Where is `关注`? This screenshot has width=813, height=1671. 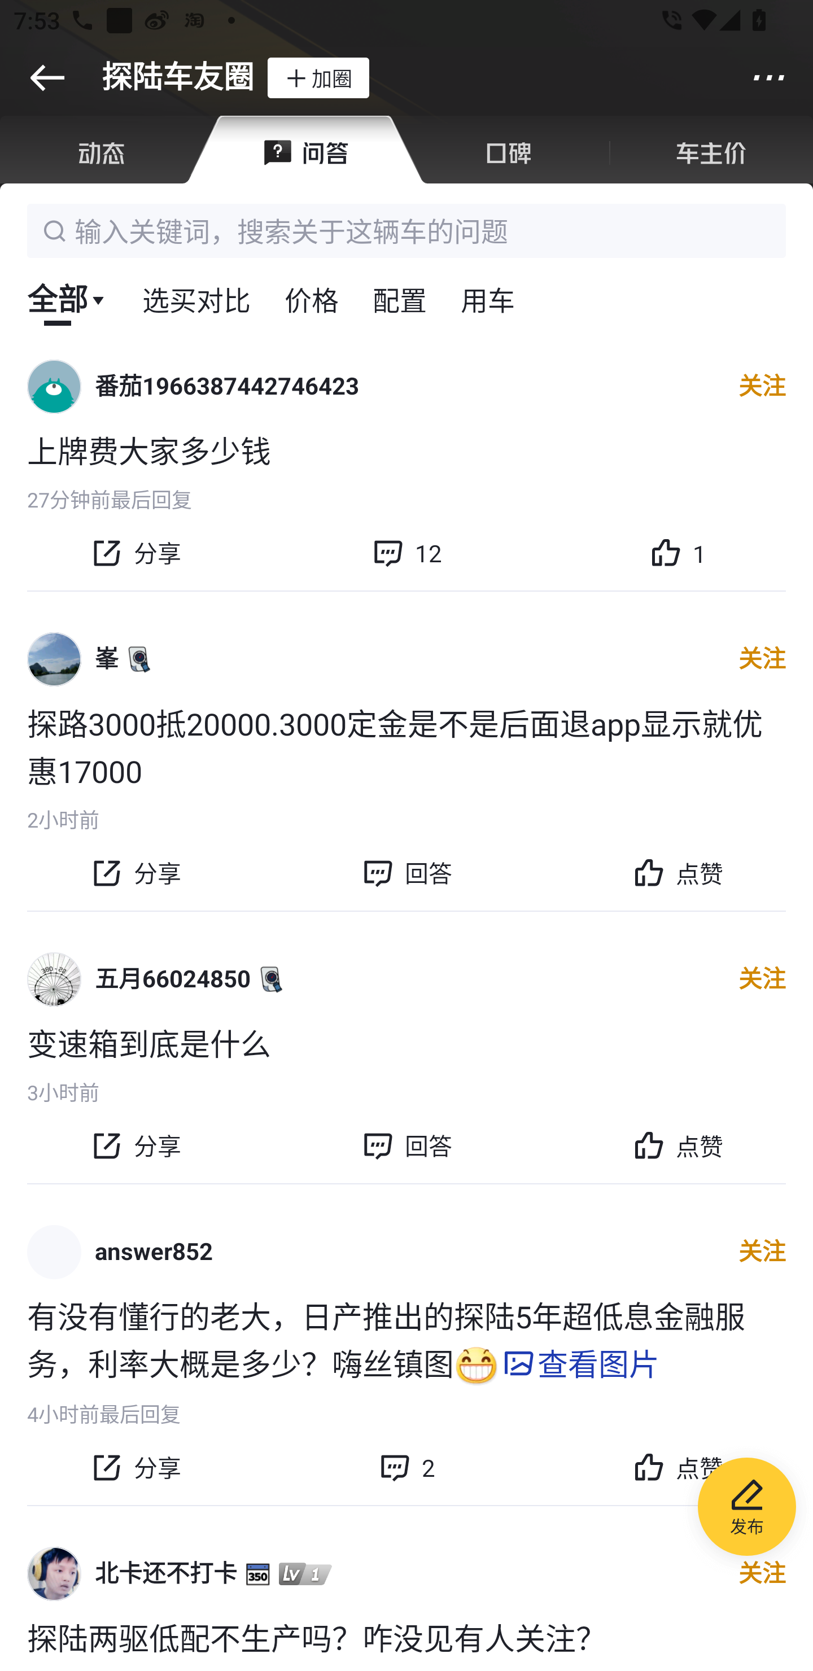
关注 is located at coordinates (762, 1574).